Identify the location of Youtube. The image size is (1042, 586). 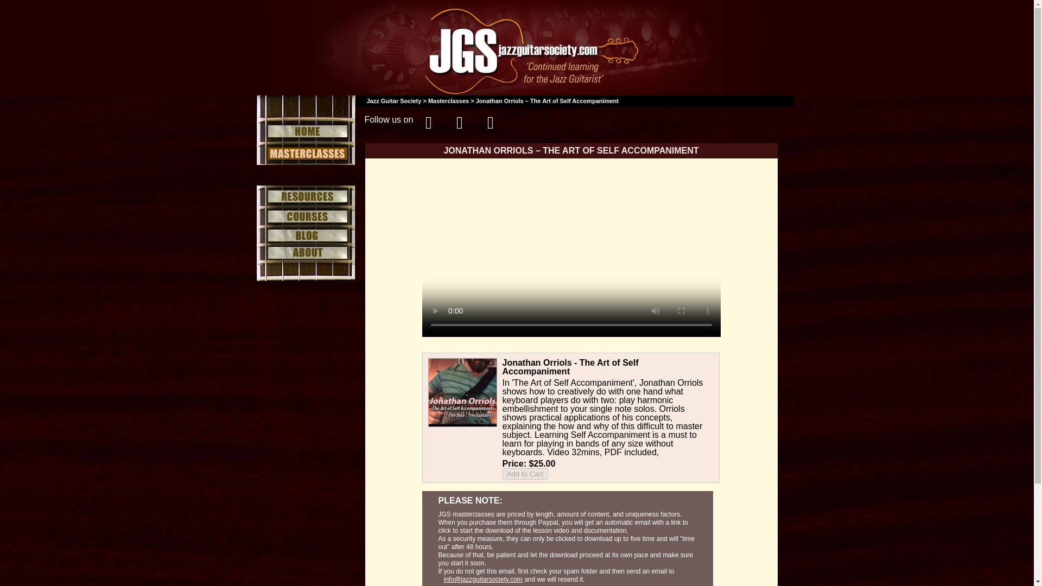
(490, 122).